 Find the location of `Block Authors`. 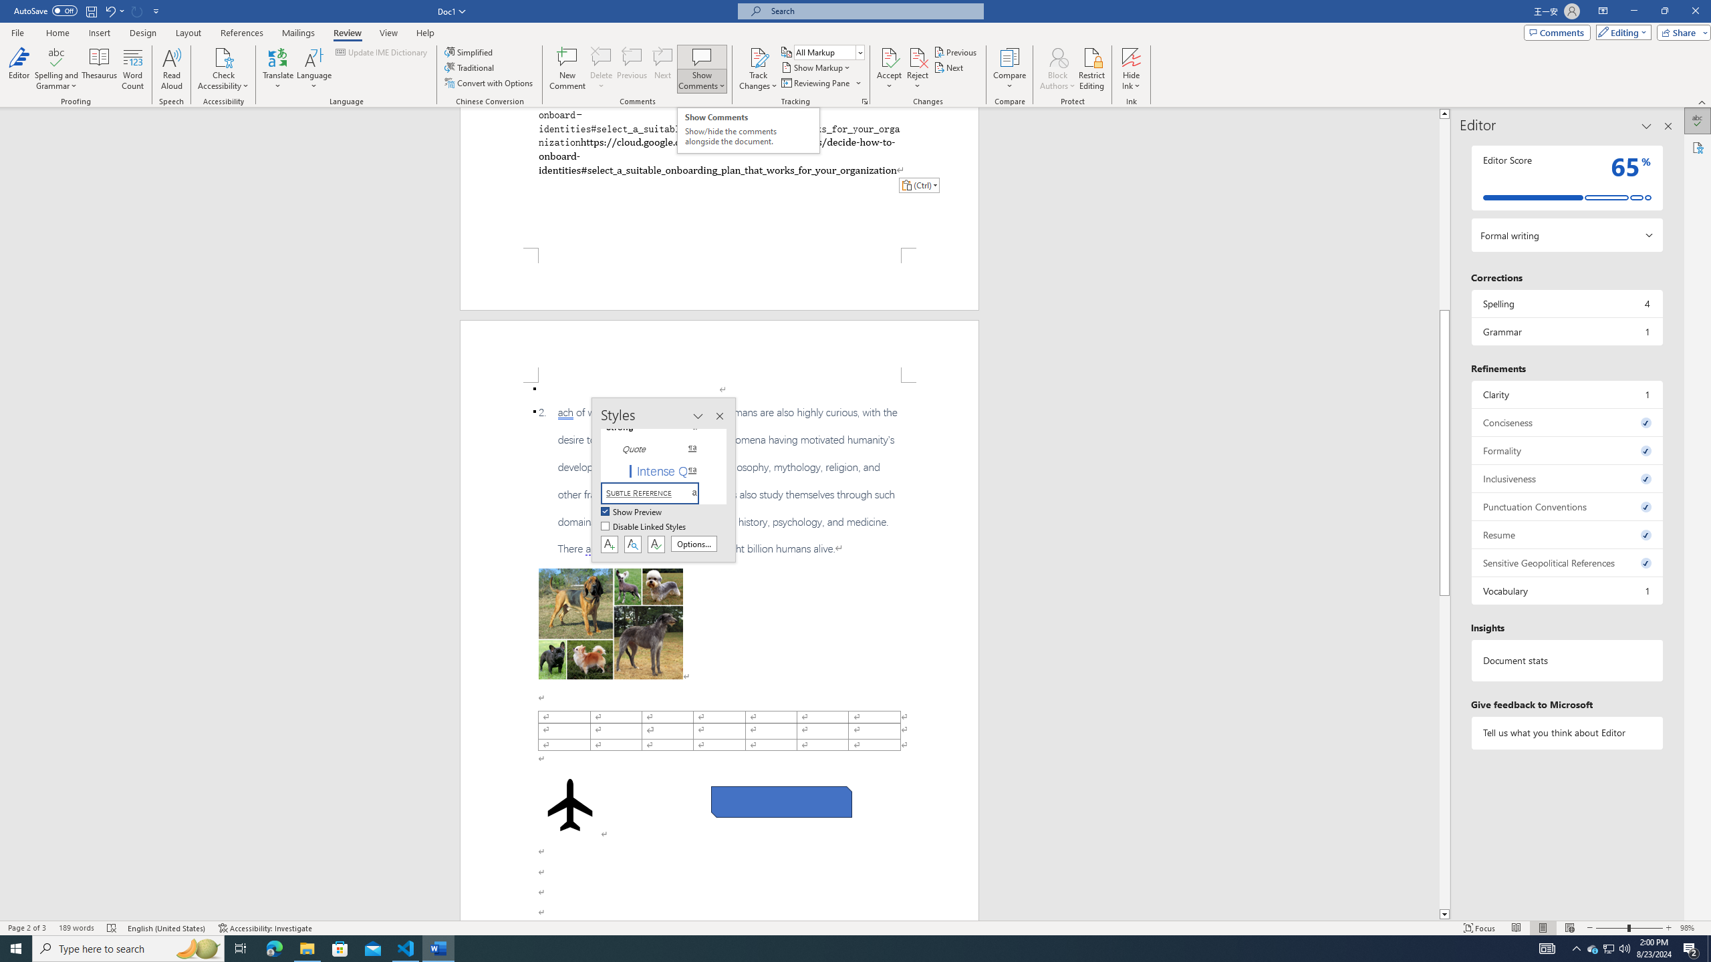

Block Authors is located at coordinates (1057, 69).